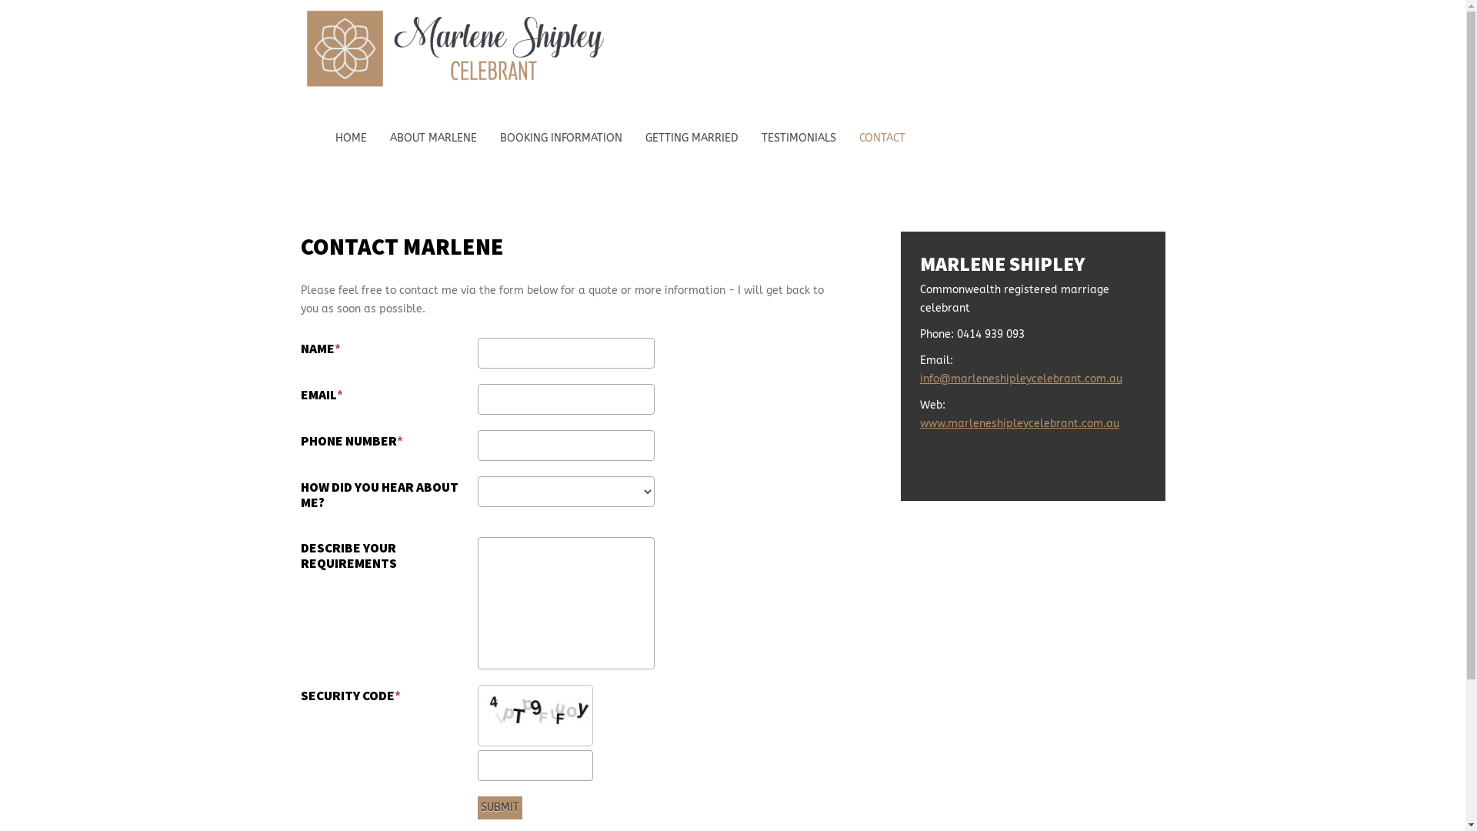  Describe the element at coordinates (882, 138) in the screenshot. I see `CONTACT` at that location.